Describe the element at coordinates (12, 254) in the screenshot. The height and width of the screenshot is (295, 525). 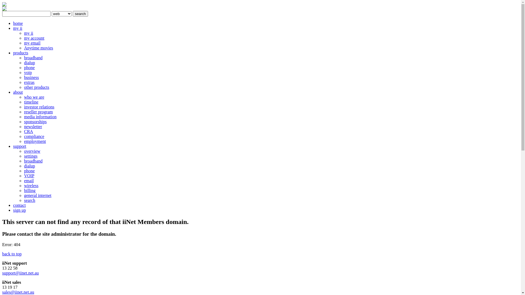
I see `back to top` at that location.